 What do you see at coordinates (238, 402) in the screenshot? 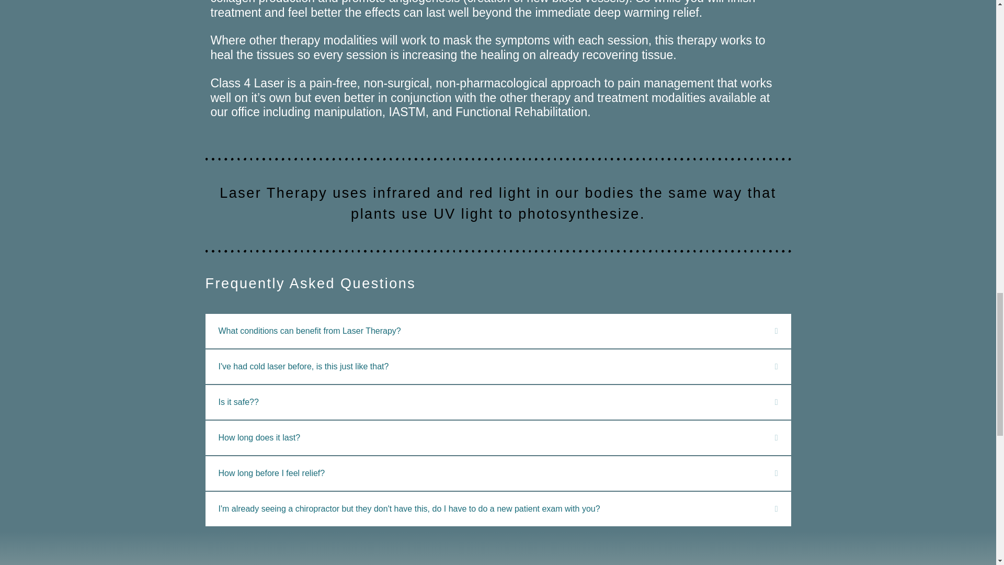
I see `Is it safe??` at bounding box center [238, 402].